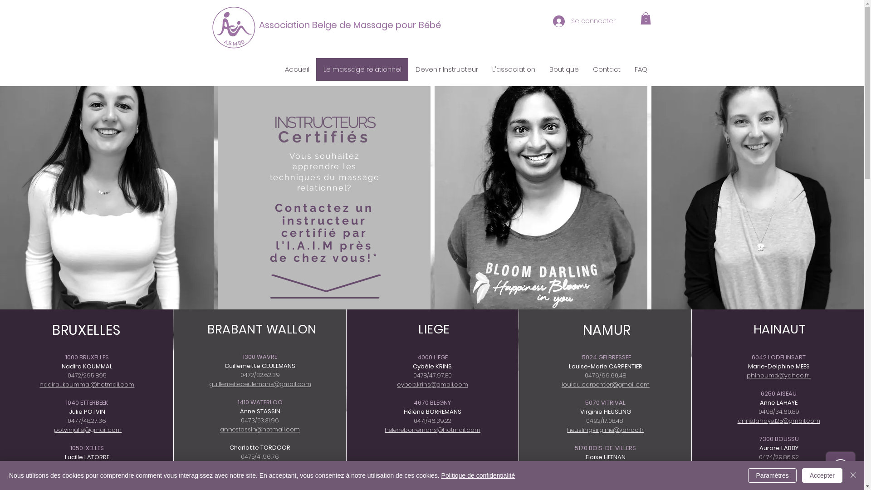 The image size is (871, 490). What do you see at coordinates (863, 3) in the screenshot?
I see `TWIPLA (Visitor Analytics)` at bounding box center [863, 3].